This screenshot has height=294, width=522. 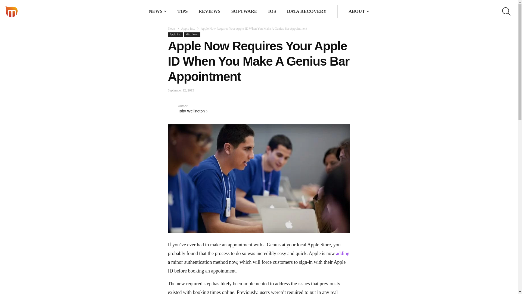 What do you see at coordinates (156, 11) in the screenshot?
I see `NEWS` at bounding box center [156, 11].